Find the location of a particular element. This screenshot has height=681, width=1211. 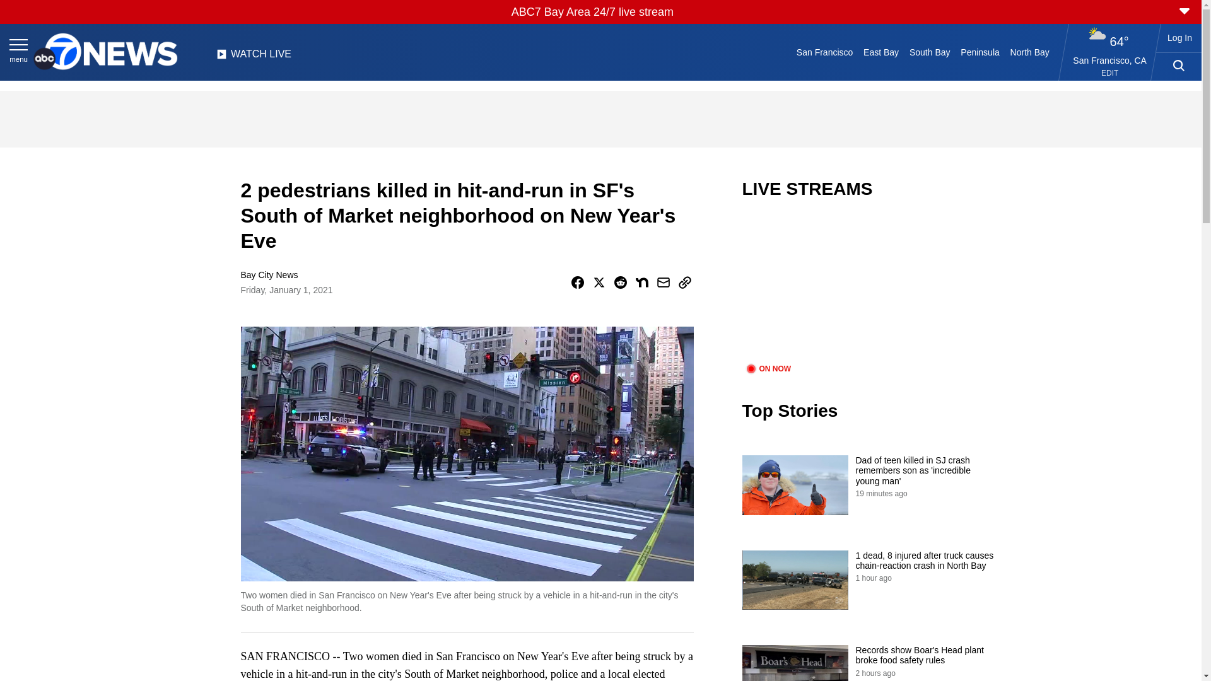

WATCH LIVE is located at coordinates (254, 57).